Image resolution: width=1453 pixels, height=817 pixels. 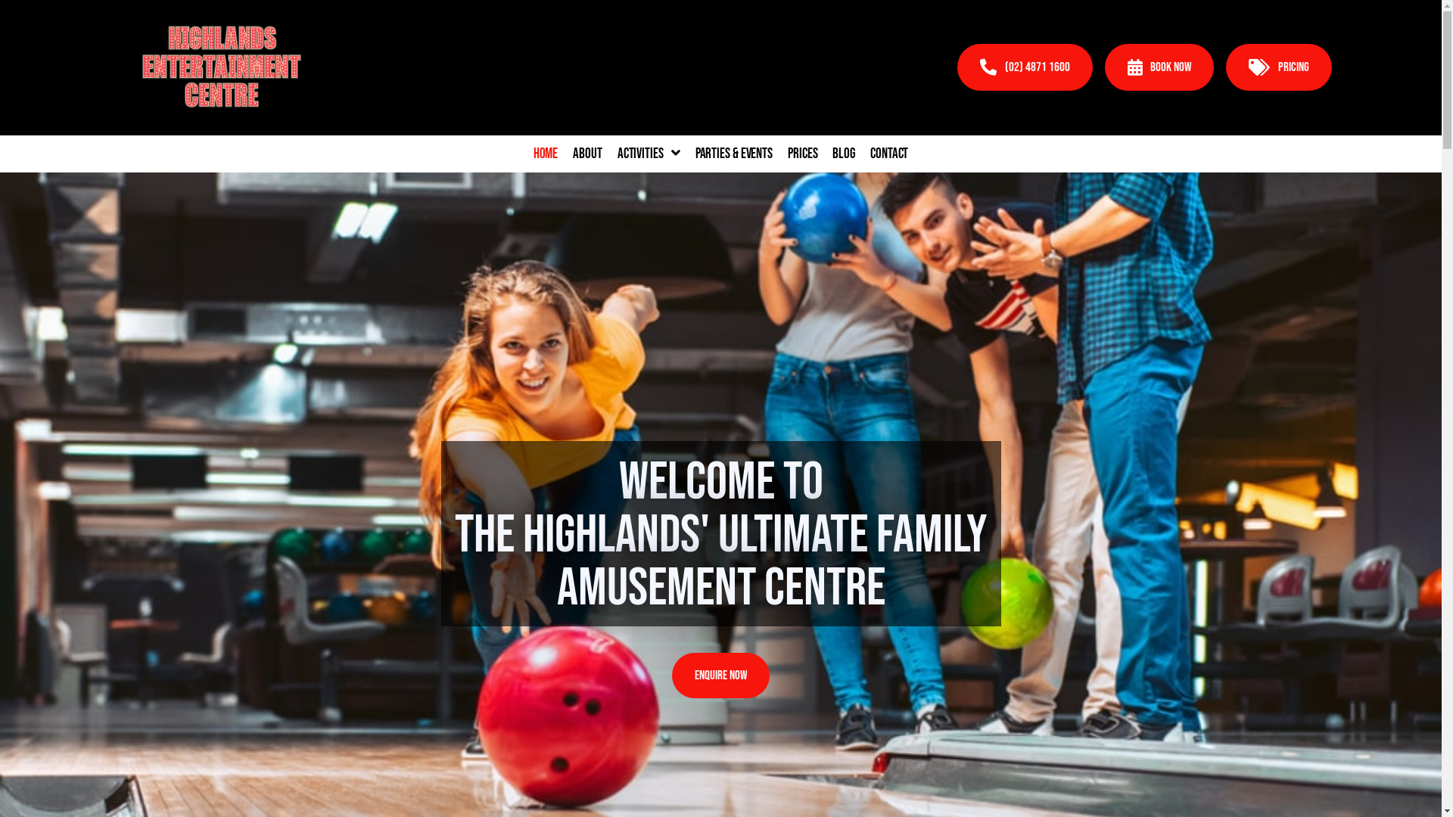 What do you see at coordinates (889, 154) in the screenshot?
I see `CONTACT` at bounding box center [889, 154].